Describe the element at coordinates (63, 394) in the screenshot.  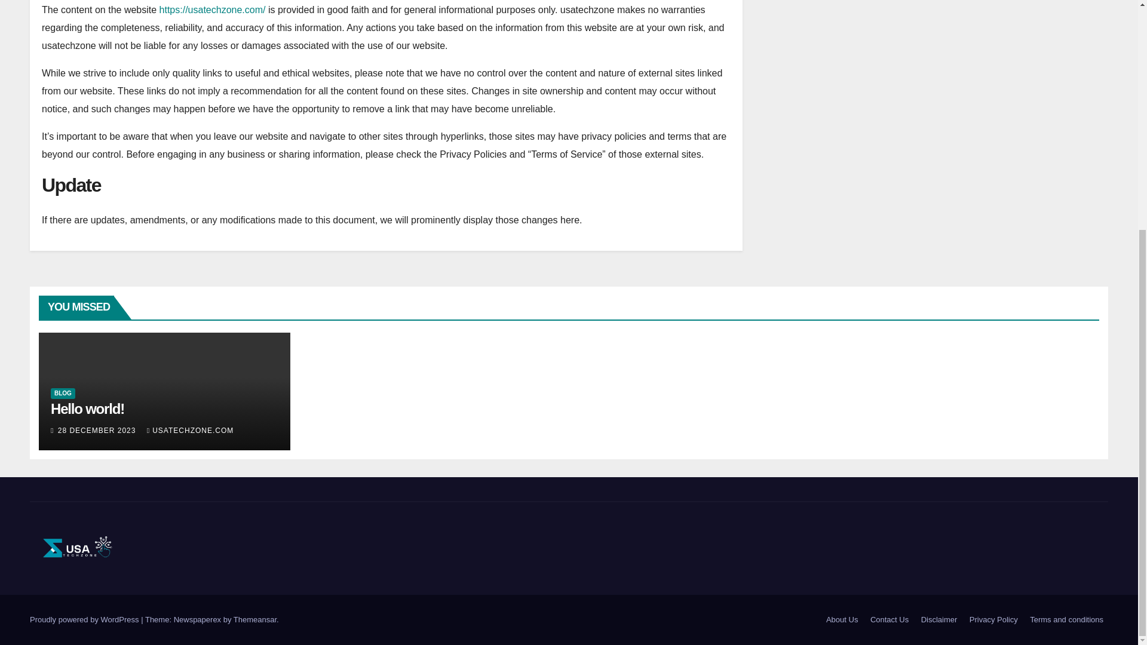
I see `BLOG` at that location.